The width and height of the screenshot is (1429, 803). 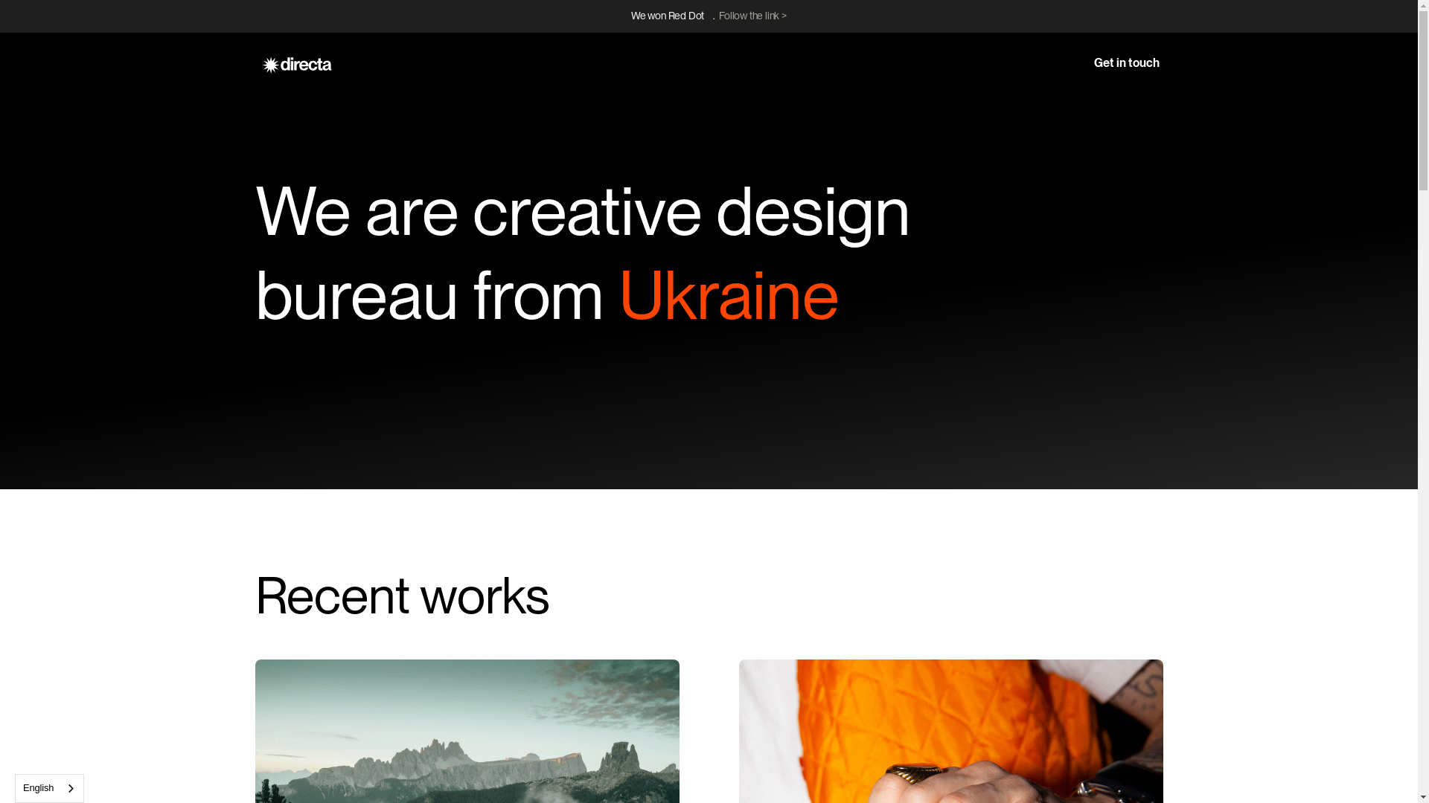 What do you see at coordinates (986, 31) in the screenshot?
I see `Services` at bounding box center [986, 31].